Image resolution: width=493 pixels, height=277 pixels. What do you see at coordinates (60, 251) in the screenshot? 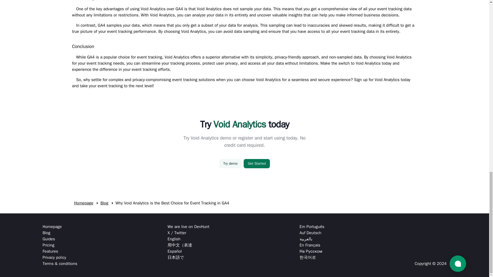
I see `Features` at bounding box center [60, 251].